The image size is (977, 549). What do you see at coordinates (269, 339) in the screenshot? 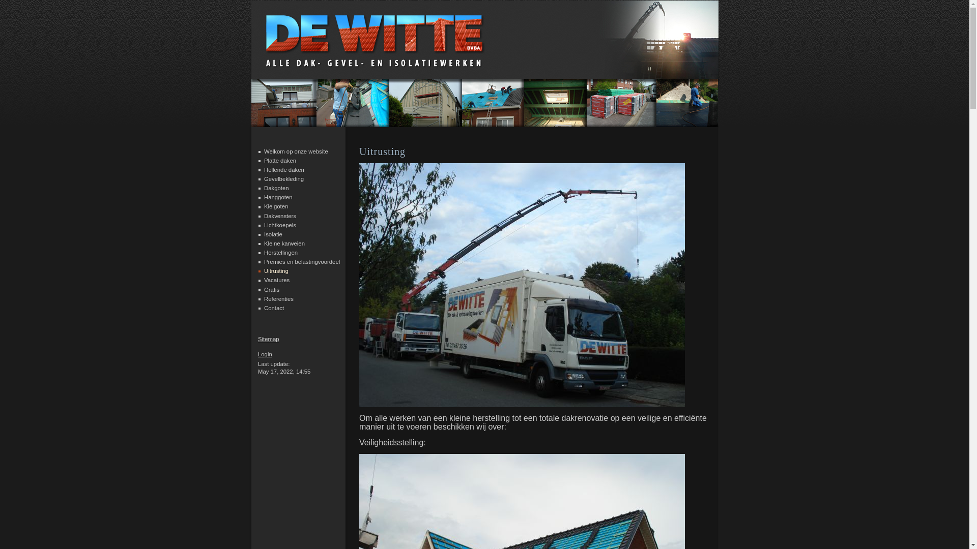
I see `Sitemap` at bounding box center [269, 339].